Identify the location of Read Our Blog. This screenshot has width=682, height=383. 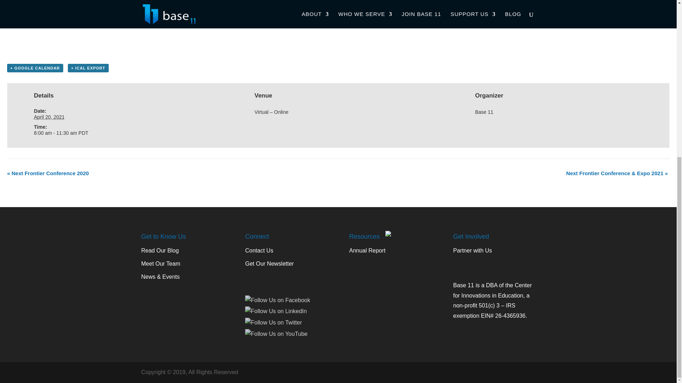
(160, 250).